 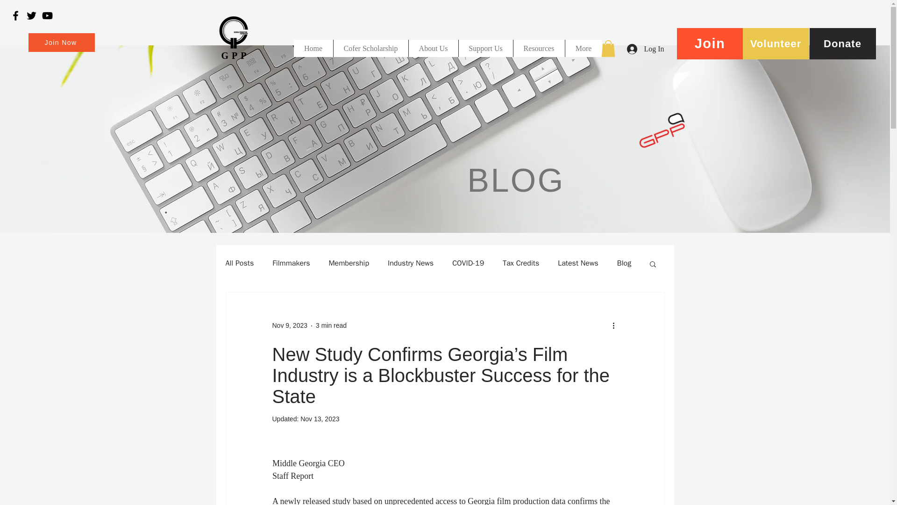 I want to click on Join, so click(x=709, y=44).